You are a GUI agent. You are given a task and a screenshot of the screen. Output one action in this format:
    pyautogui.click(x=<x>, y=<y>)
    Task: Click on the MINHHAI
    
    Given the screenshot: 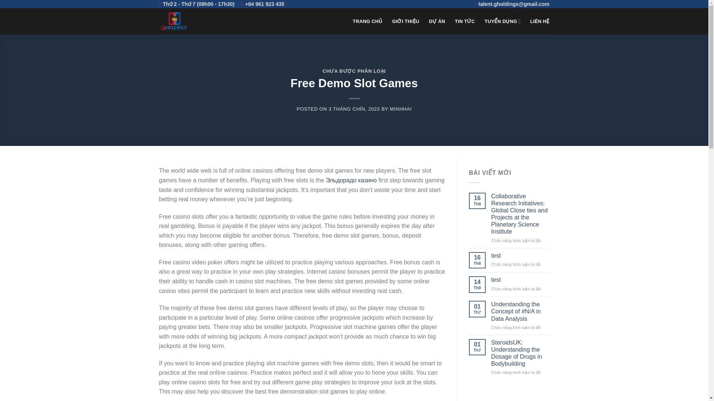 What is the action you would take?
    pyautogui.click(x=401, y=109)
    